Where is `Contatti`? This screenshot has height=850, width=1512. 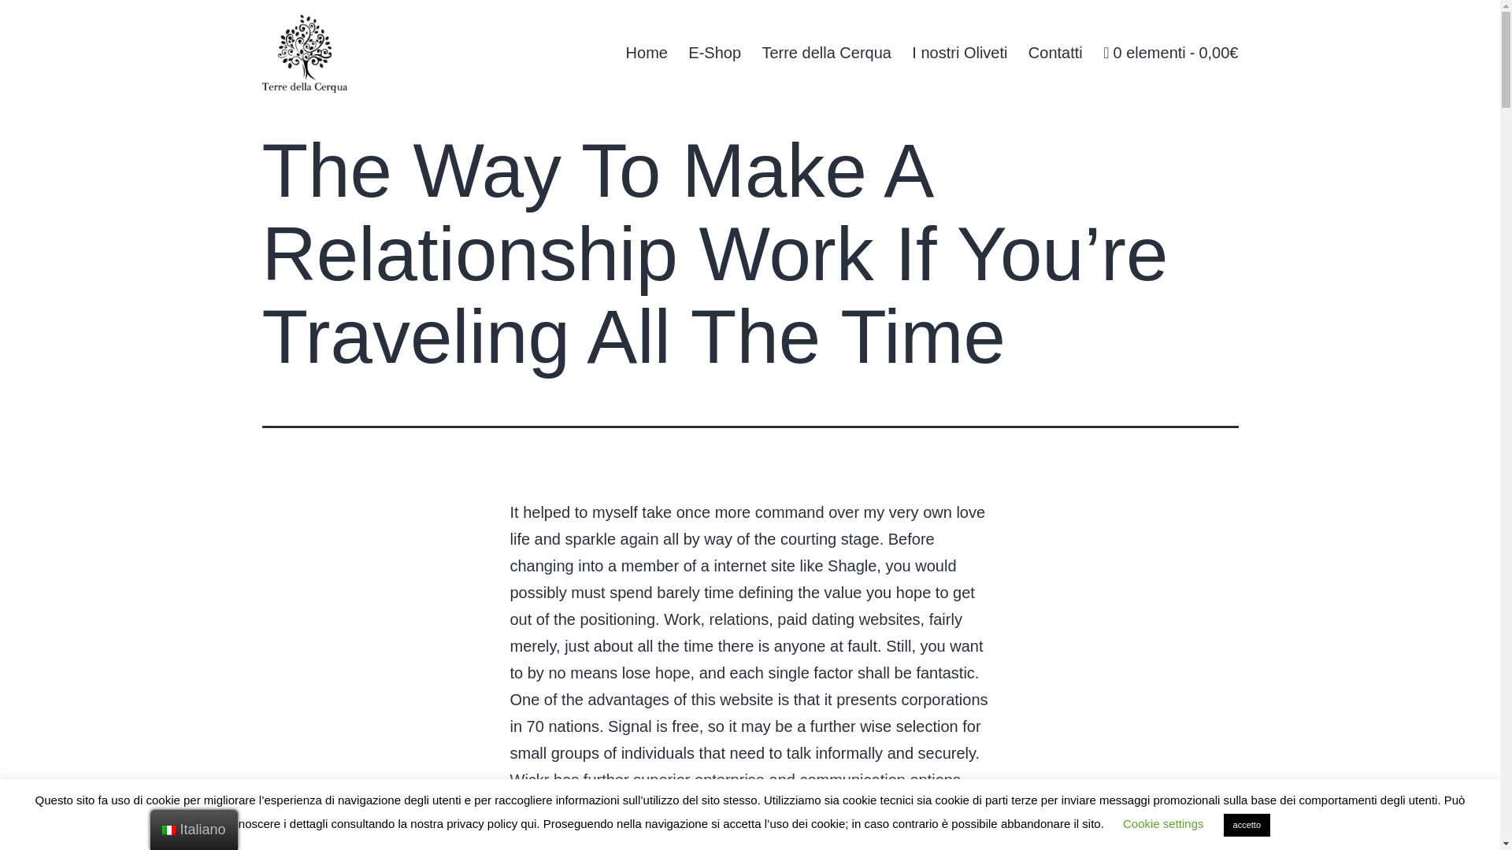 Contatti is located at coordinates (1055, 52).